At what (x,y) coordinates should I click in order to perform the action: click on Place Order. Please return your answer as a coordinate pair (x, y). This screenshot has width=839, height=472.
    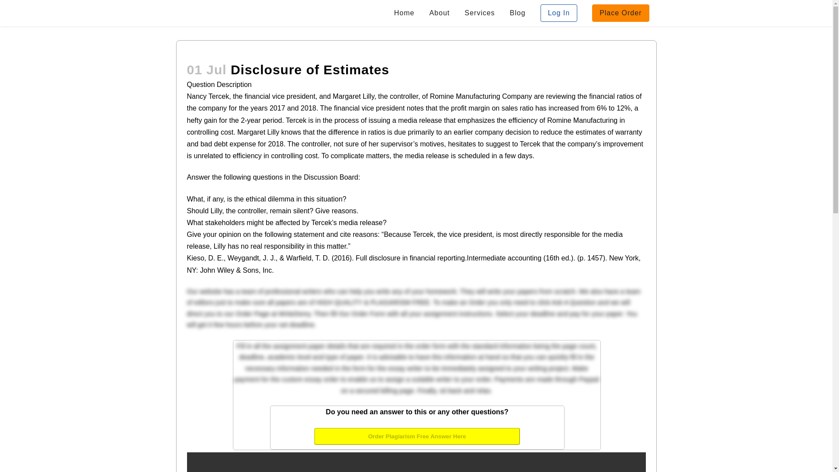
    Looking at the image, I should click on (621, 13).